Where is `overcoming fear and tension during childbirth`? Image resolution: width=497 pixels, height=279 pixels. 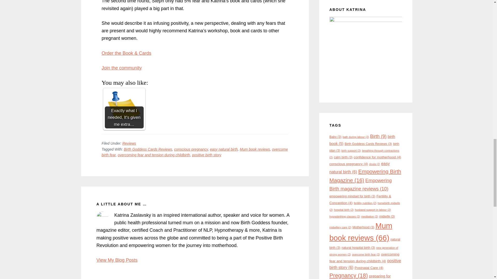 overcoming fear and tension during childbirth is located at coordinates (121, 68).